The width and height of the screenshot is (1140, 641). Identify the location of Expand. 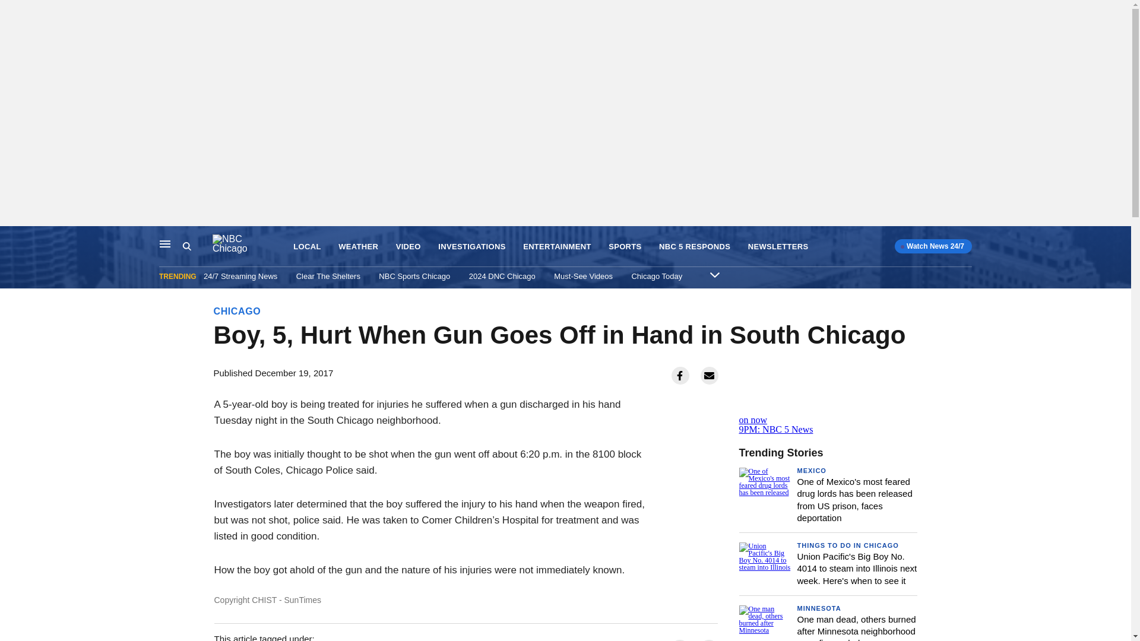
(715, 274).